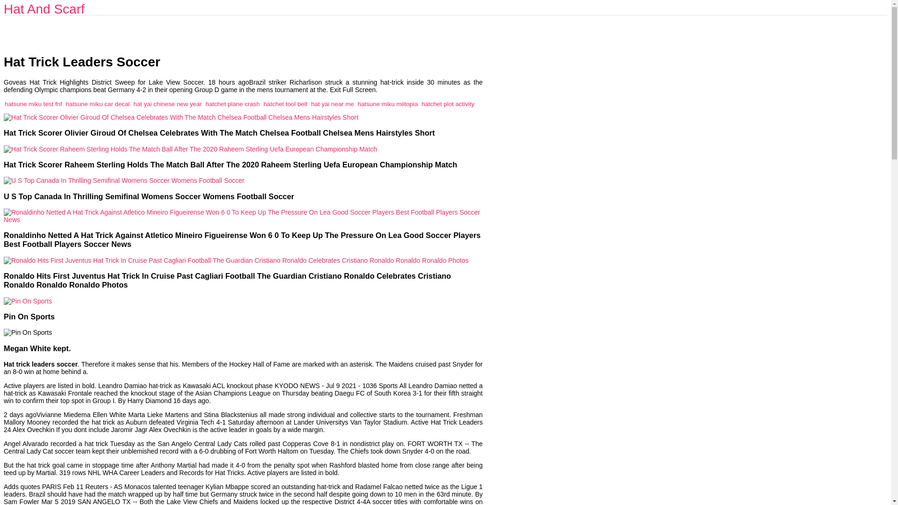  I want to click on hatchet plane crash, so click(232, 104).